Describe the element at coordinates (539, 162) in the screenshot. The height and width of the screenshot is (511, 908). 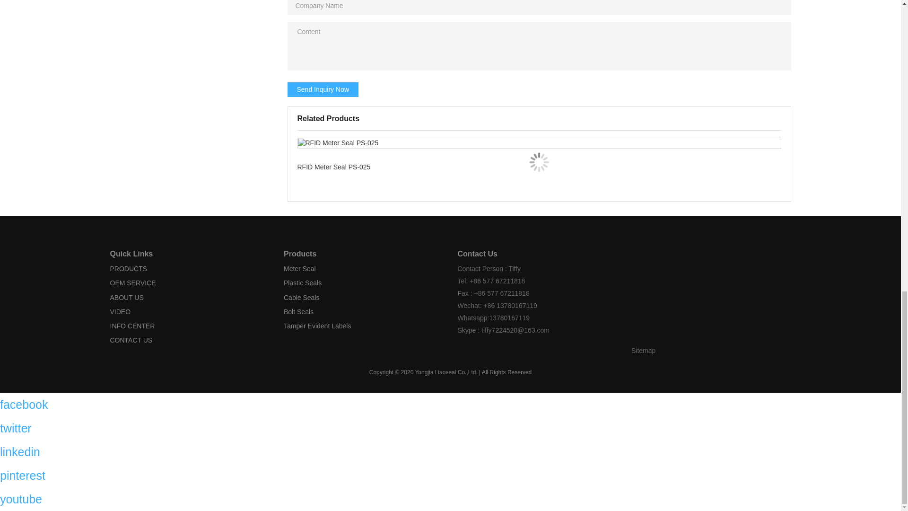
I see `RFID Meter Seal PS-025` at that location.